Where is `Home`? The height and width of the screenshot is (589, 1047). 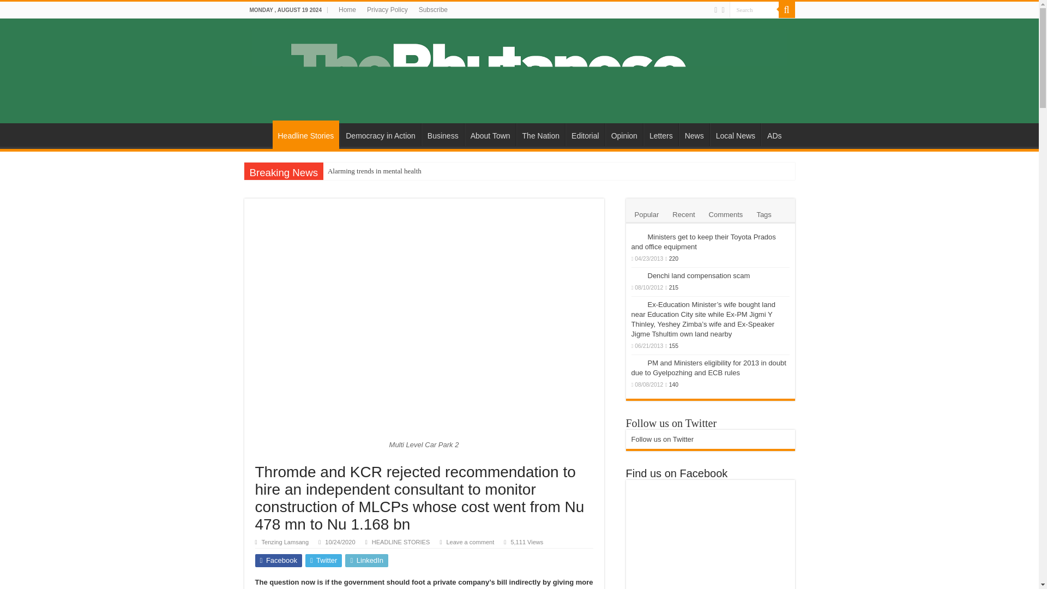
Home is located at coordinates (347, 10).